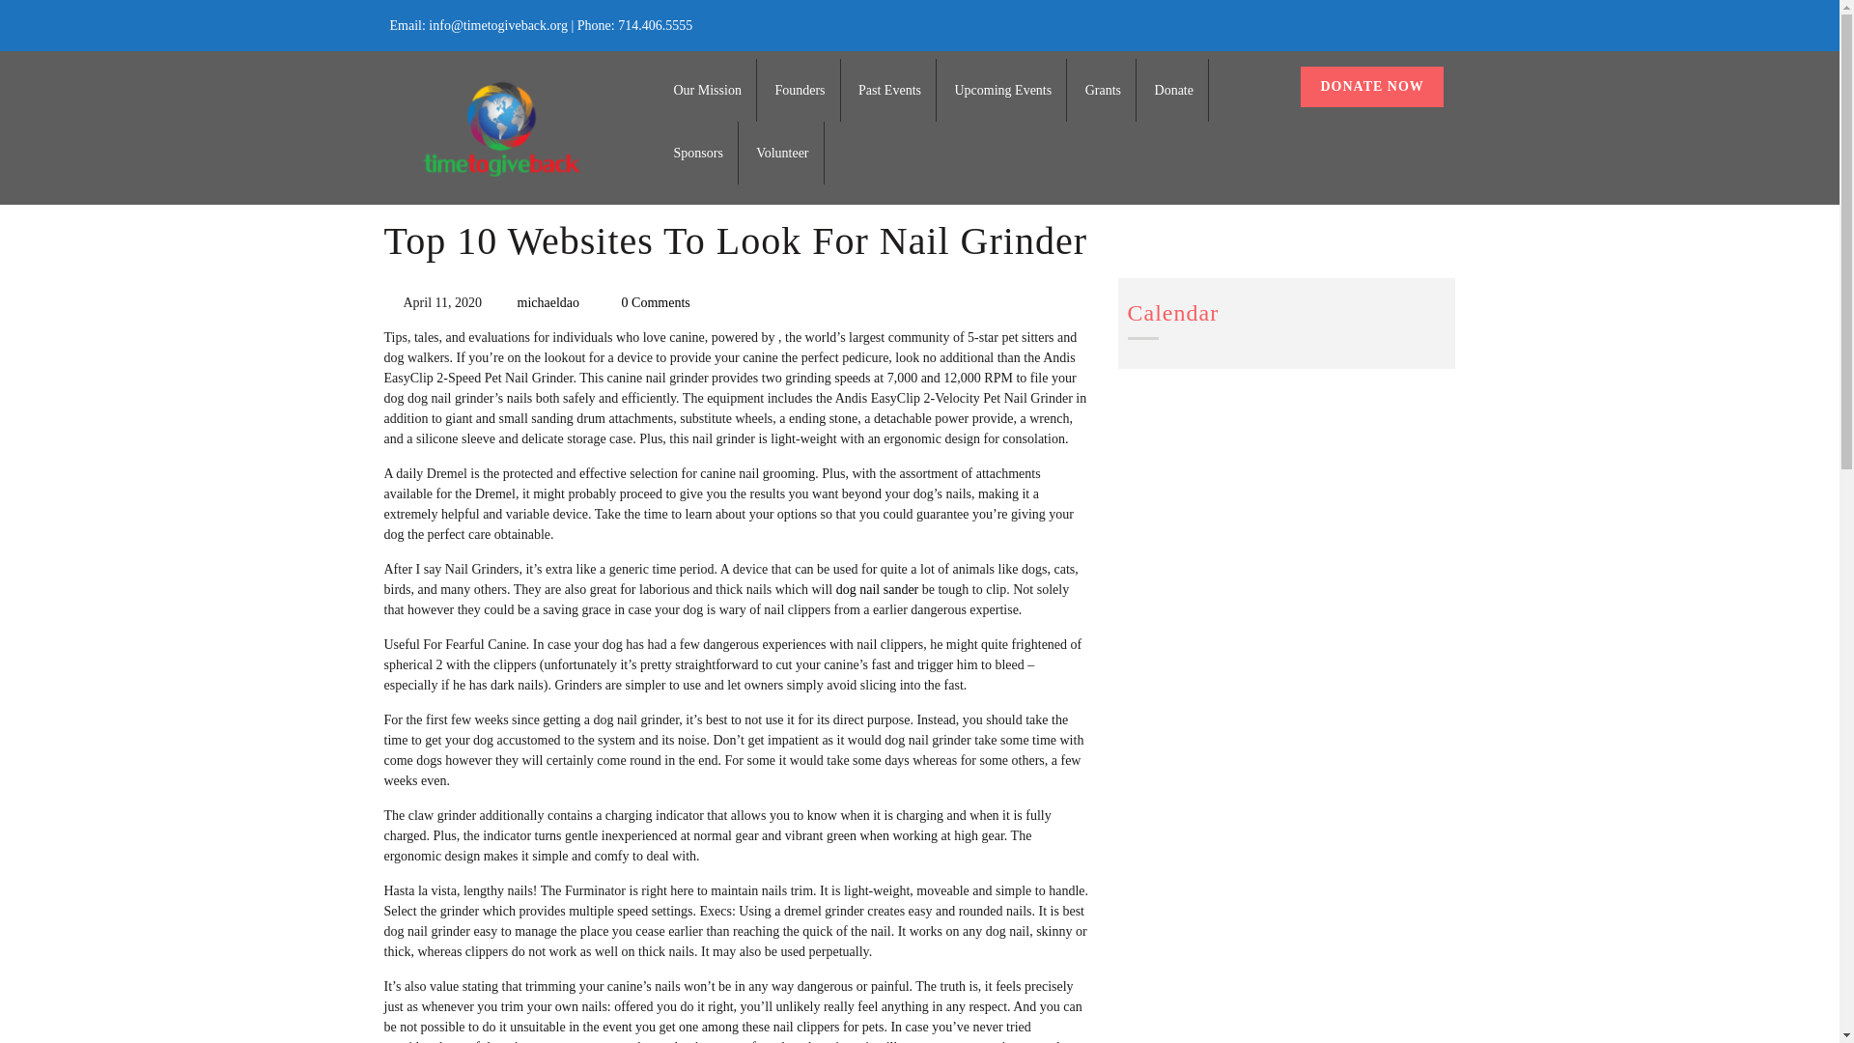  Describe the element at coordinates (548, 301) in the screenshot. I see `michaeldao` at that location.